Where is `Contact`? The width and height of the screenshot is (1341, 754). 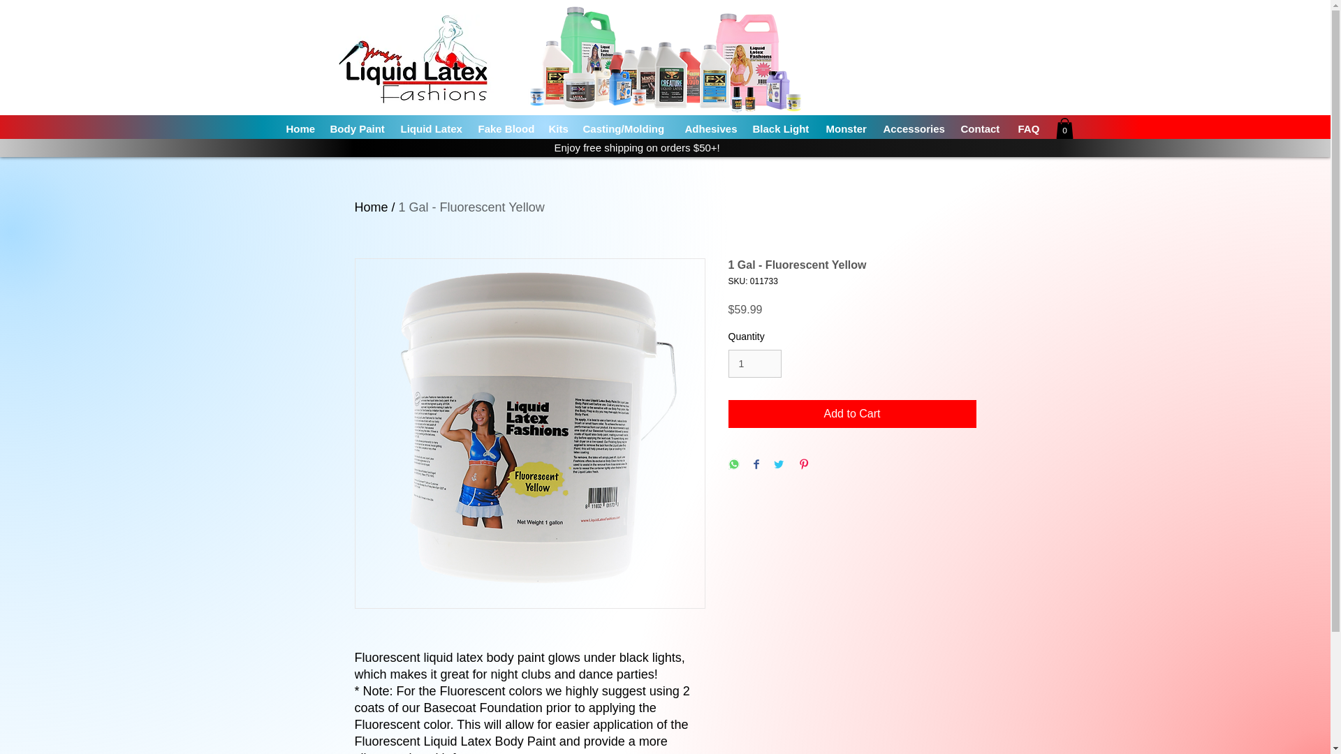 Contact is located at coordinates (982, 128).